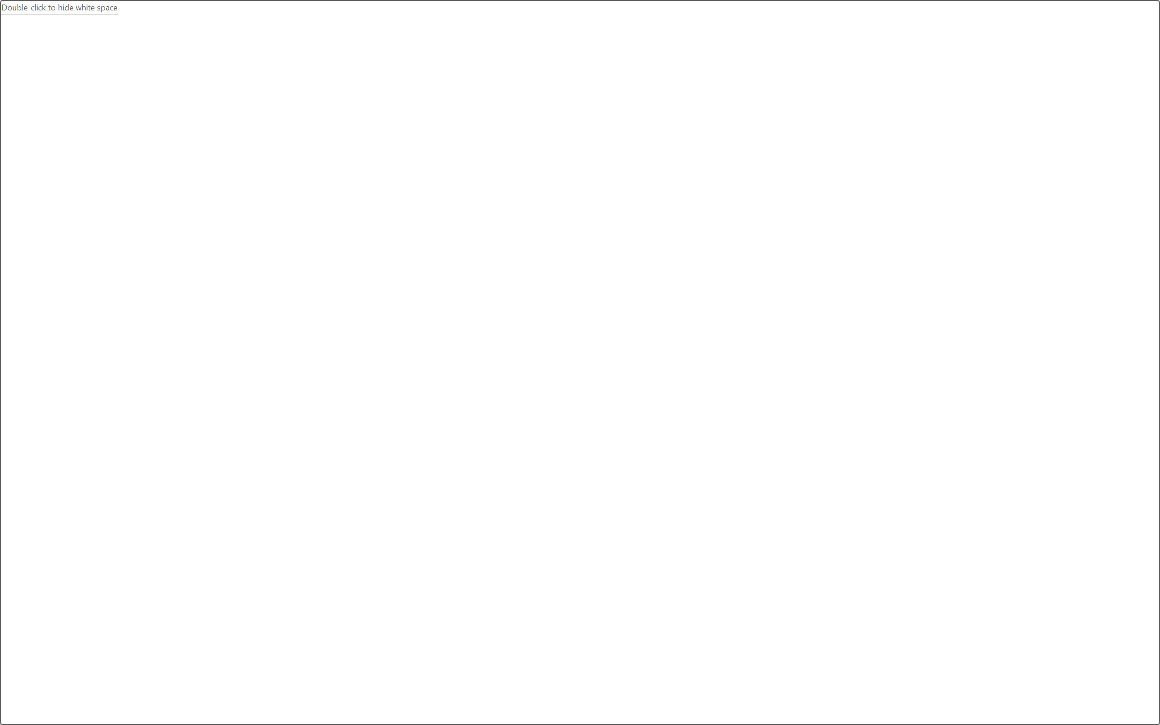  I want to click on Heading 2, so click(775, 81).